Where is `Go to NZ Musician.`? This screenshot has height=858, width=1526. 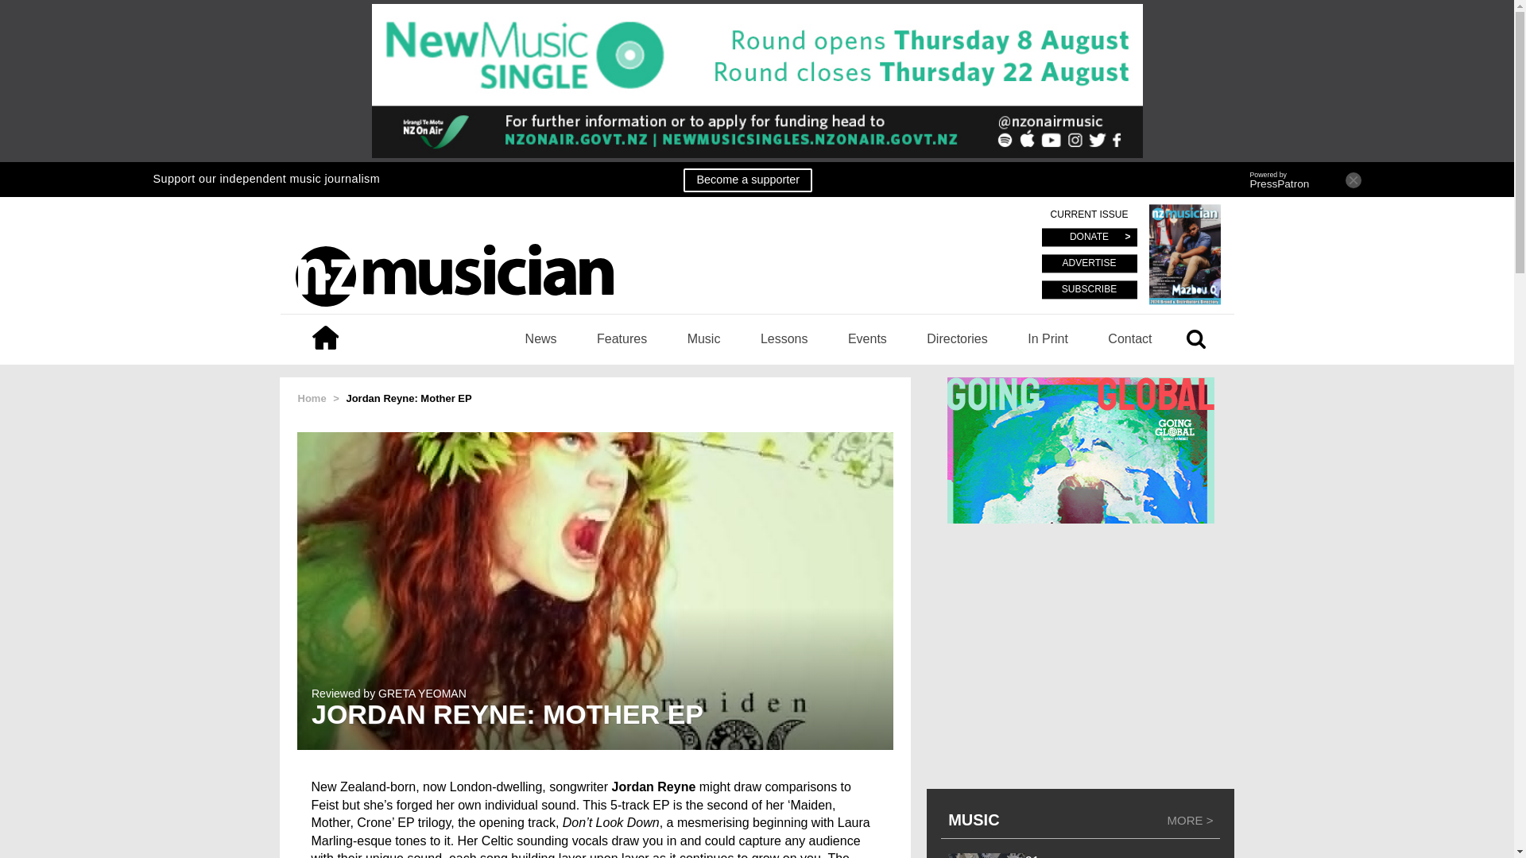
Go to NZ Musician. is located at coordinates (312, 397).